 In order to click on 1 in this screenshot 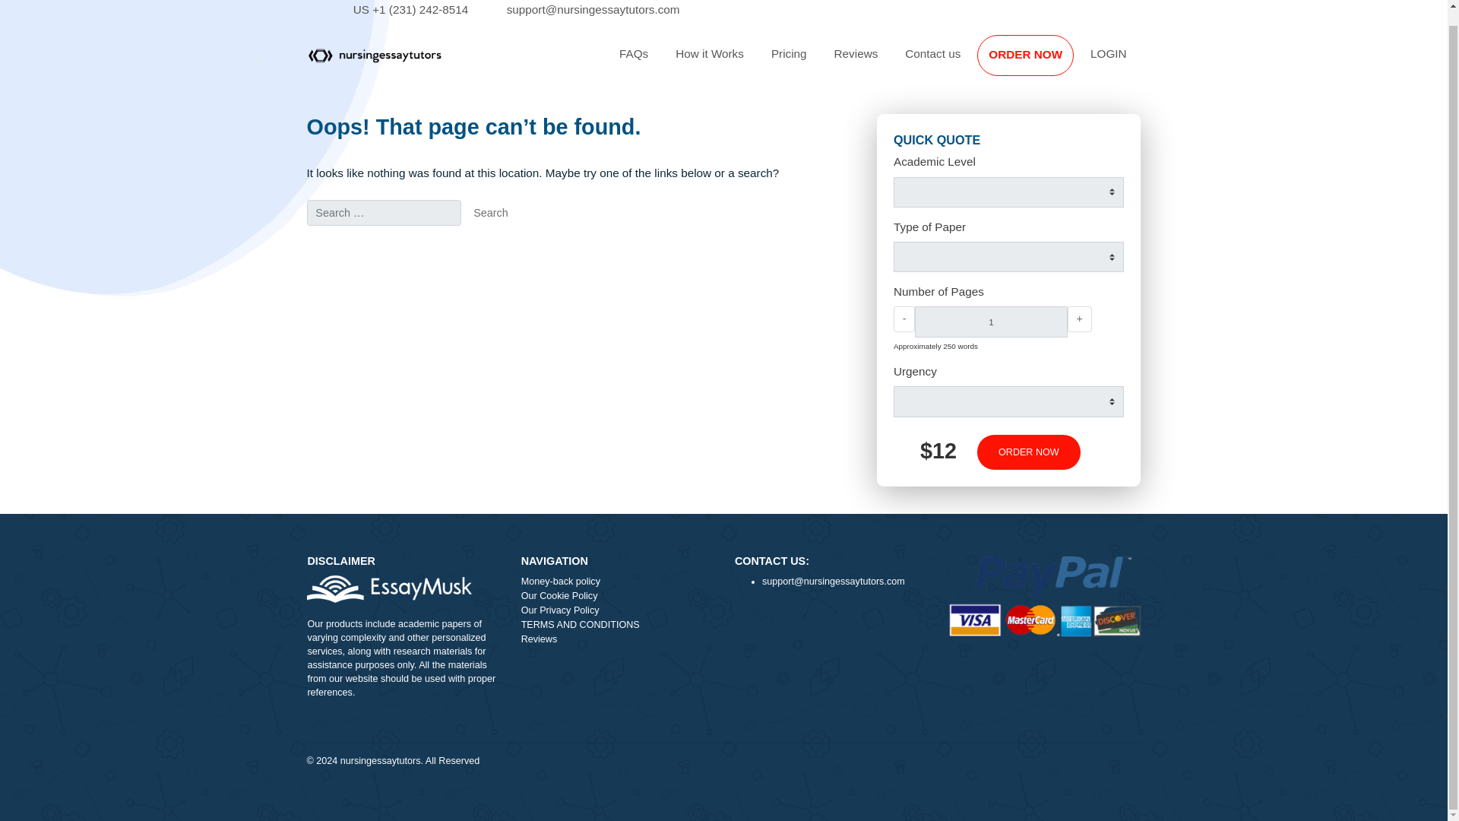, I will do `click(1100, 359)`.